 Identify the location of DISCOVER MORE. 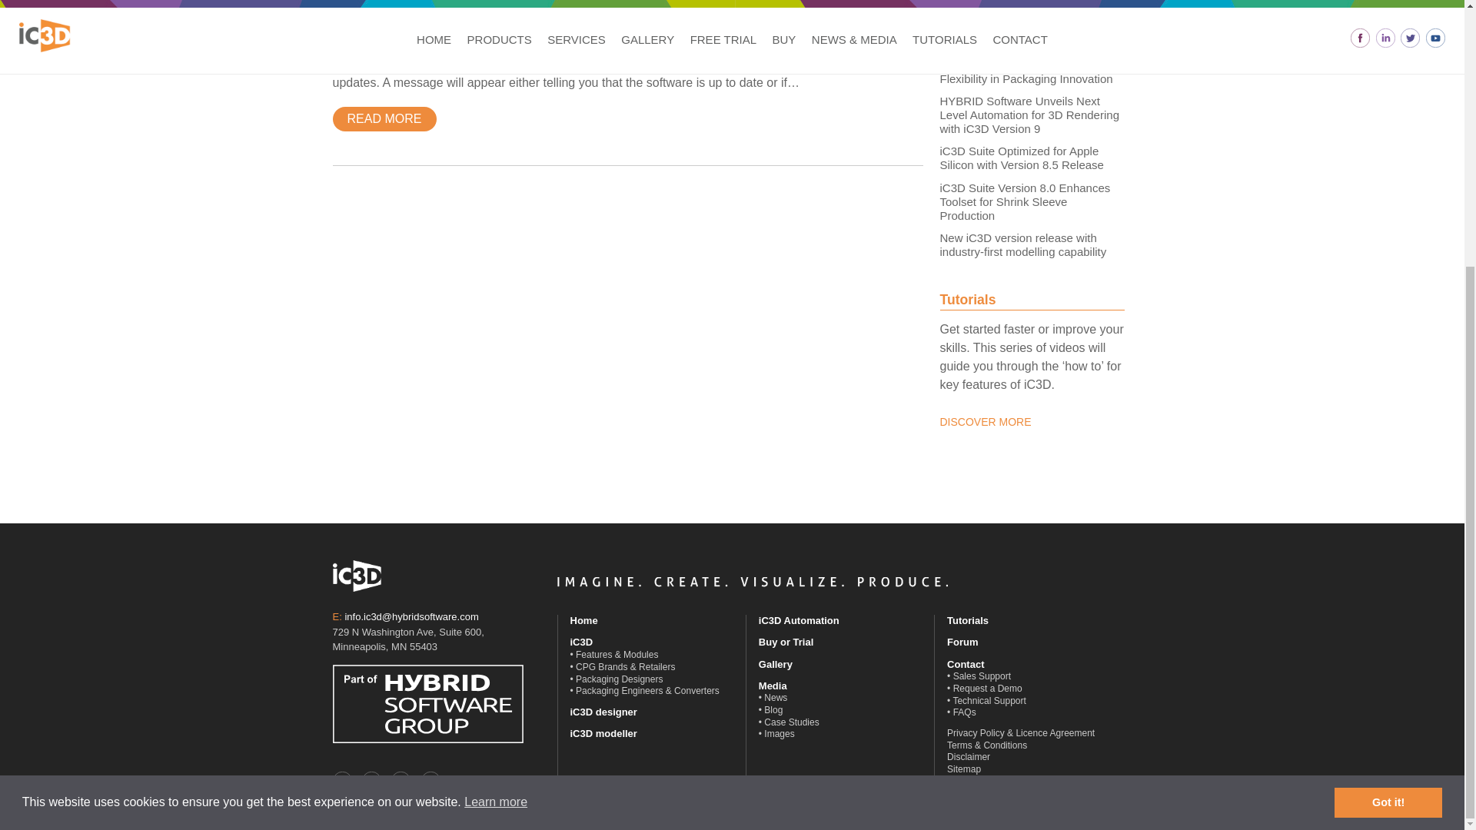
(984, 422).